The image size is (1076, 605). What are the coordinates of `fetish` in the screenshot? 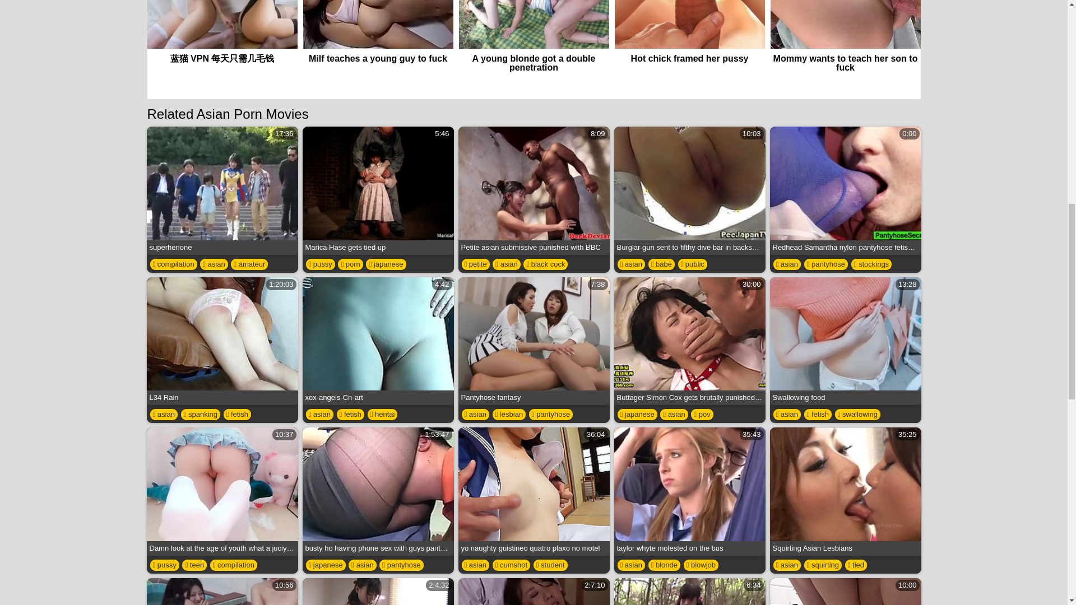 It's located at (237, 415).